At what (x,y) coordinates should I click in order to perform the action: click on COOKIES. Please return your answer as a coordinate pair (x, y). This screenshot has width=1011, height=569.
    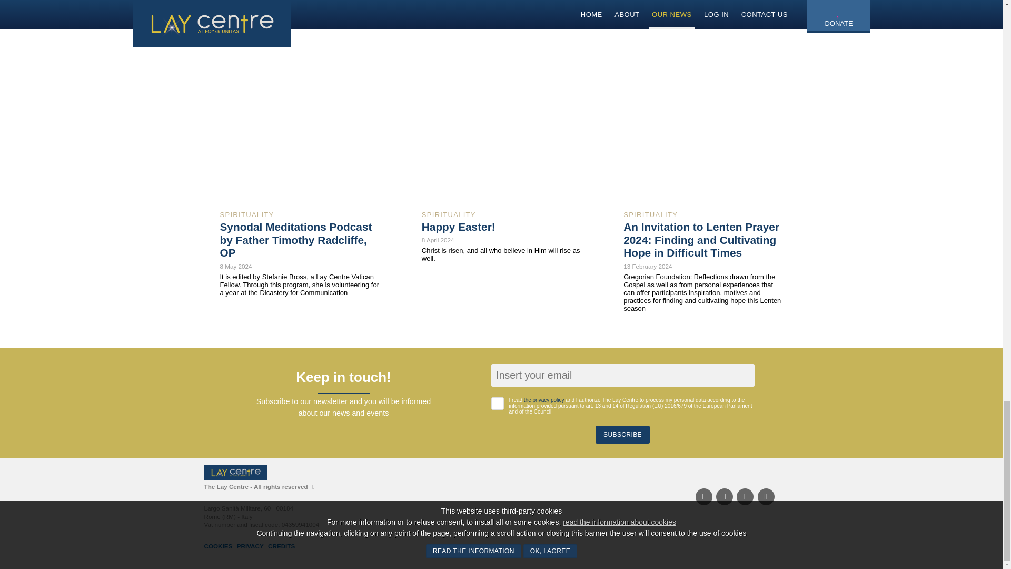
    Looking at the image, I should click on (220, 546).